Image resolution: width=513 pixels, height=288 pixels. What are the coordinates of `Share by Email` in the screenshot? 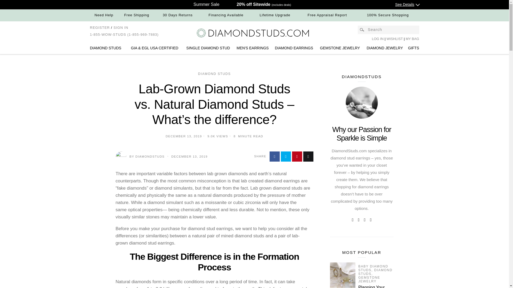 It's located at (308, 156).